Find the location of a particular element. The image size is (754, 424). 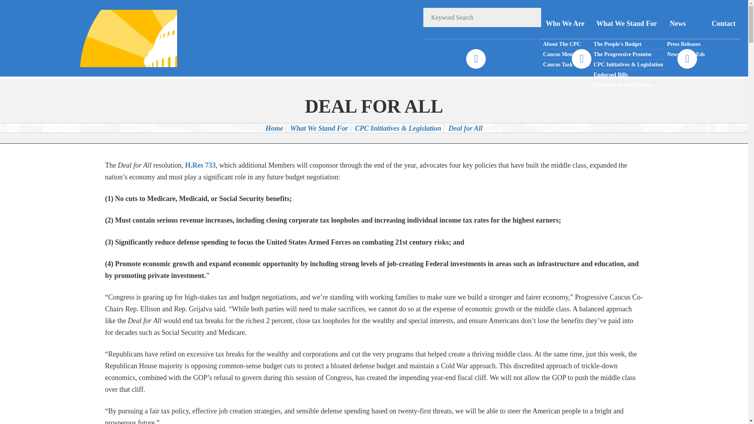

About The CPC is located at coordinates (566, 44).